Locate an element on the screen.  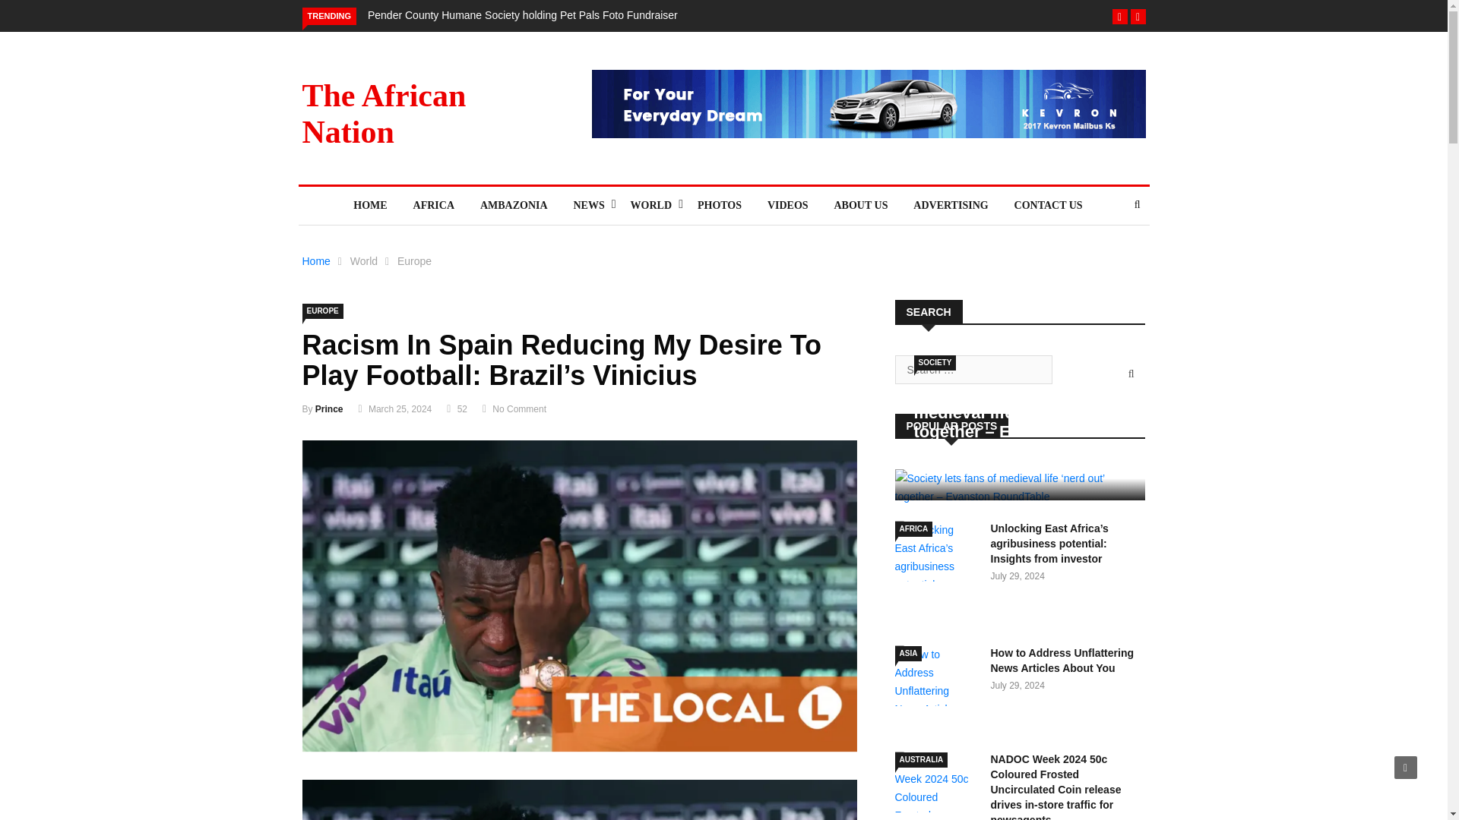
AMBAZONIA is located at coordinates (514, 205).